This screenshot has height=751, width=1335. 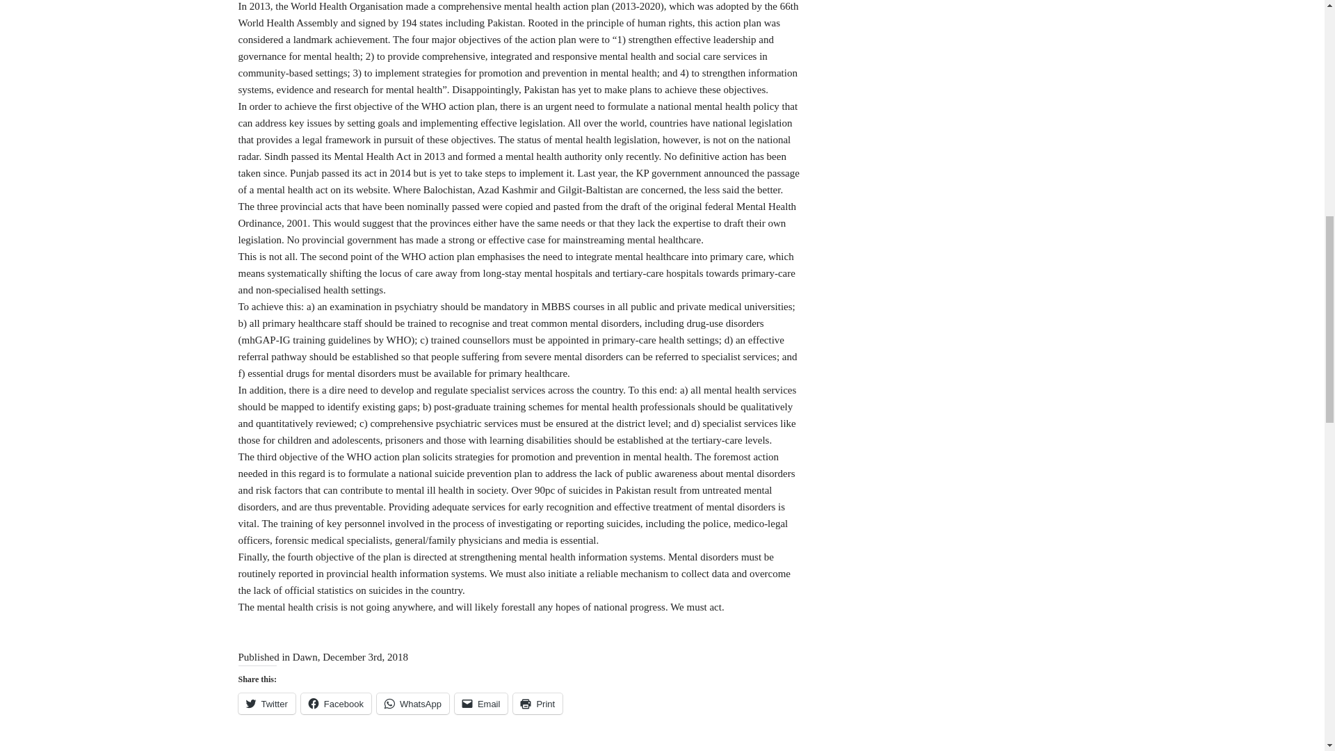 I want to click on Click to share on Facebook, so click(x=336, y=704).